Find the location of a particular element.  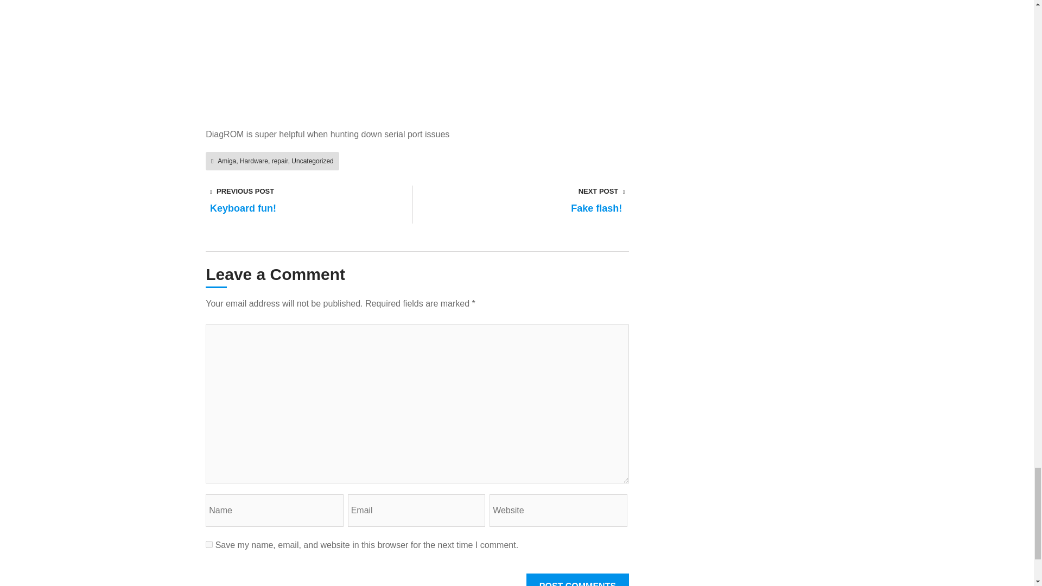

Hardware is located at coordinates (253, 161).